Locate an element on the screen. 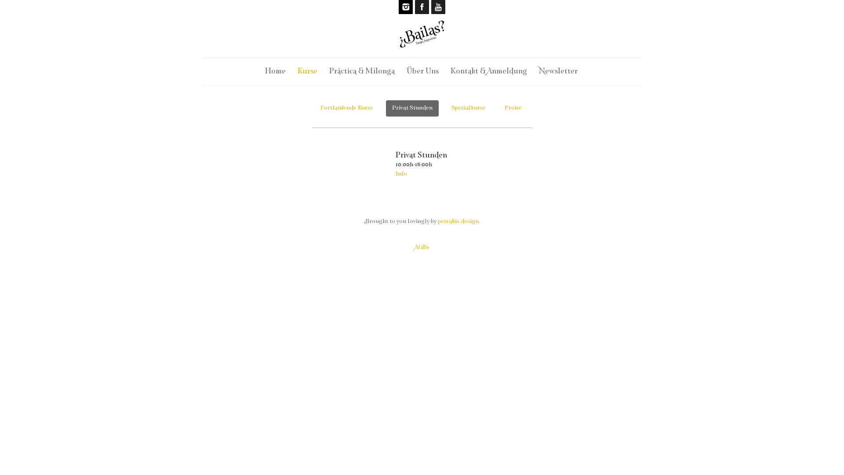 Image resolution: width=844 pixels, height=475 pixels. Info is located at coordinates (401, 173).